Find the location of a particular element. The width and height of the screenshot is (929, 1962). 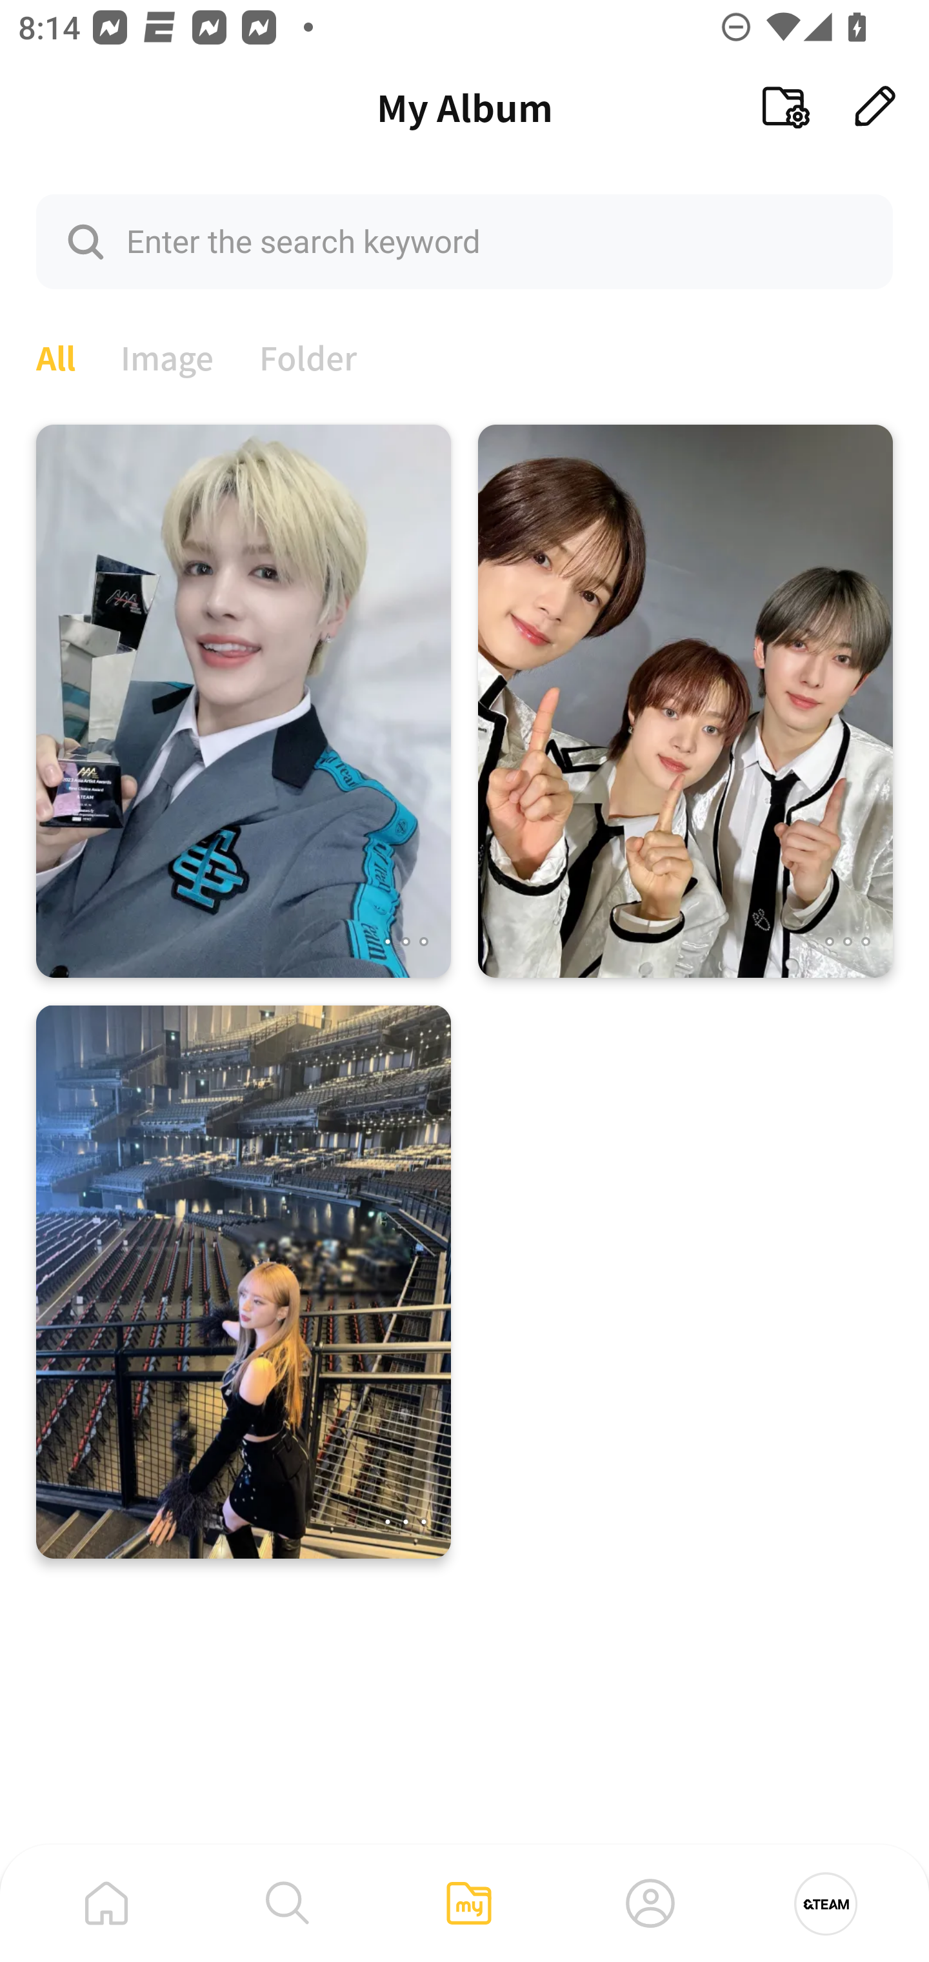

Folder is located at coordinates (308, 356).